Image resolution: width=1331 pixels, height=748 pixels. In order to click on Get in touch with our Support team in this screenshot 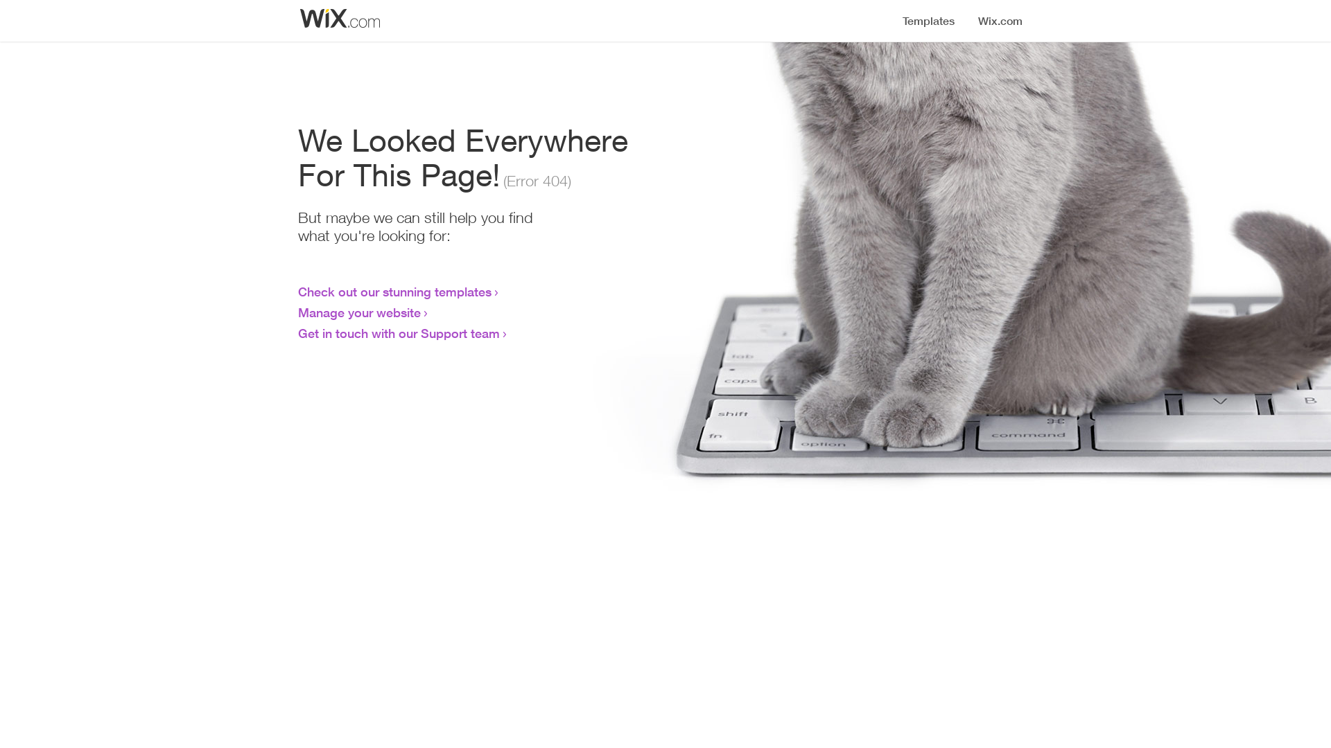, I will do `click(399, 333)`.